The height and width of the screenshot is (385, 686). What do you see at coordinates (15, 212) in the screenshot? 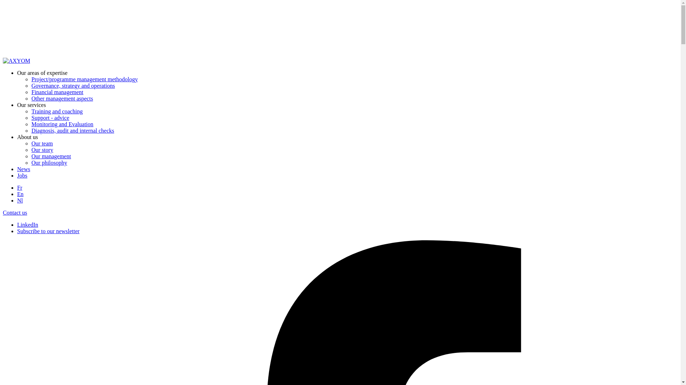
I see `Contact us` at bounding box center [15, 212].